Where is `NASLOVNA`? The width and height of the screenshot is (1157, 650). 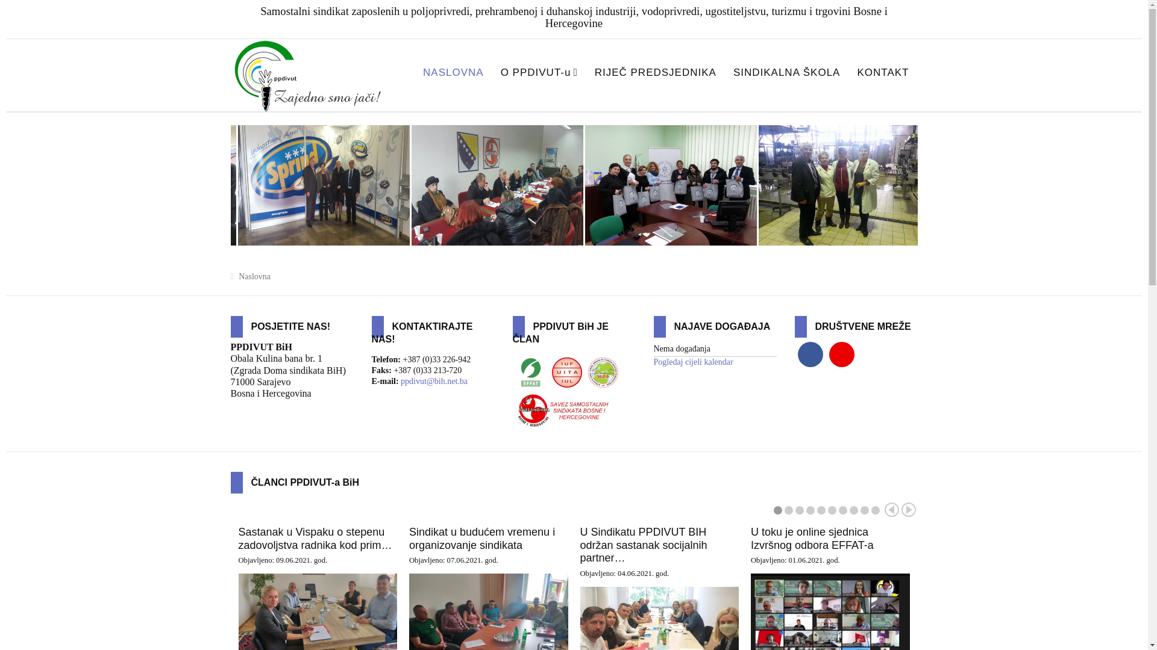
NASLOVNA is located at coordinates (453, 73).